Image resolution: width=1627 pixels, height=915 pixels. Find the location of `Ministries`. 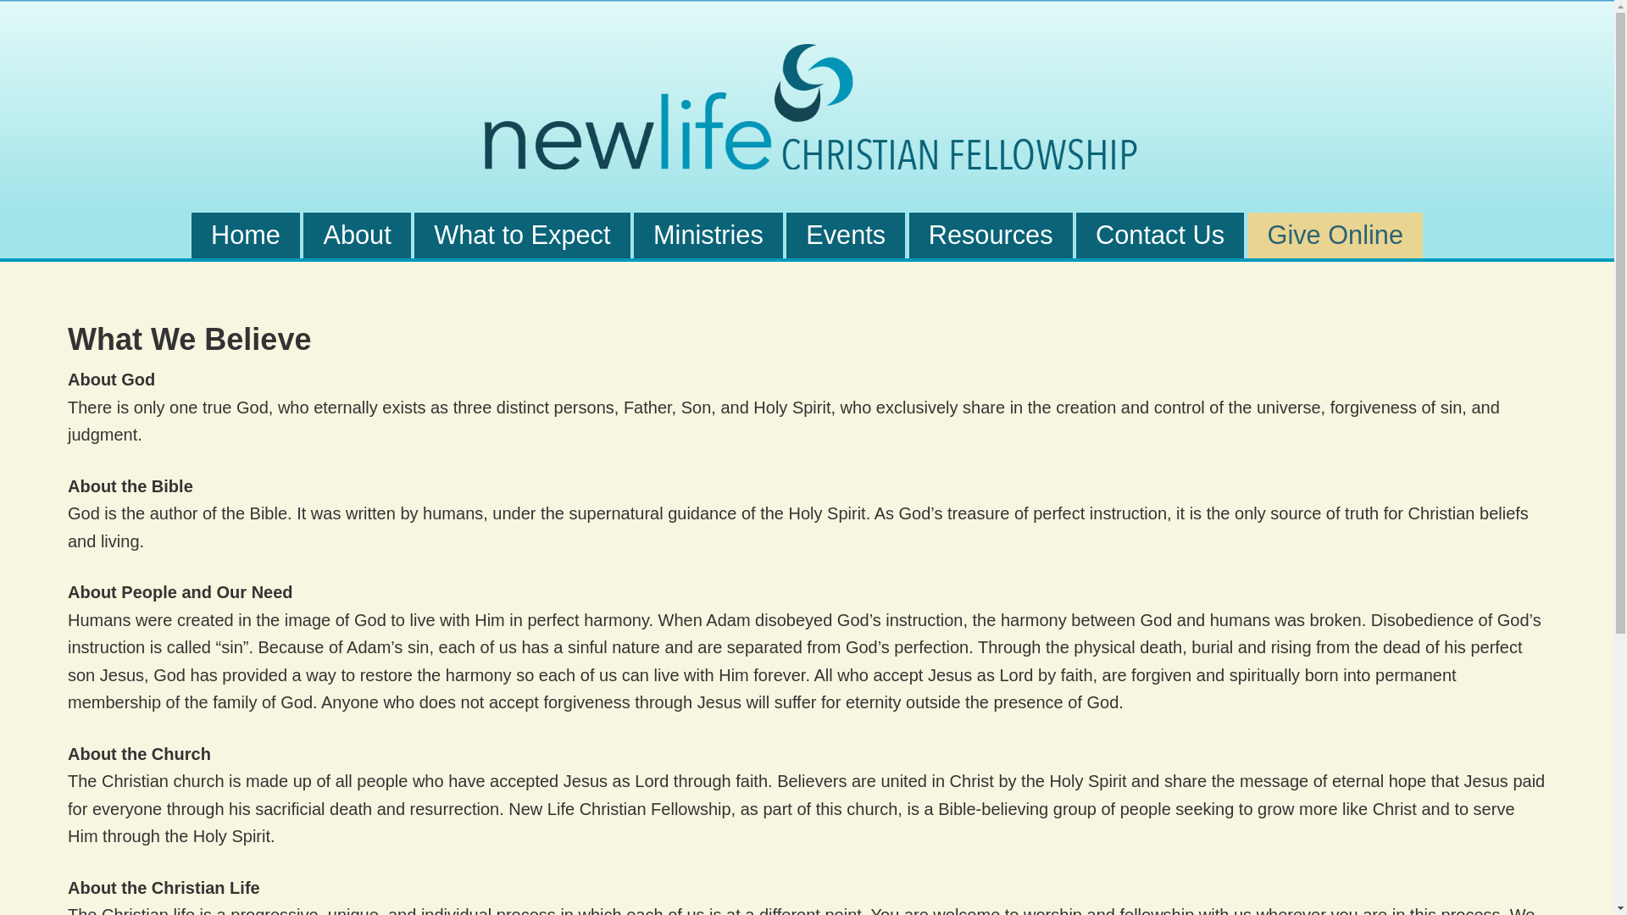

Ministries is located at coordinates (708, 235).